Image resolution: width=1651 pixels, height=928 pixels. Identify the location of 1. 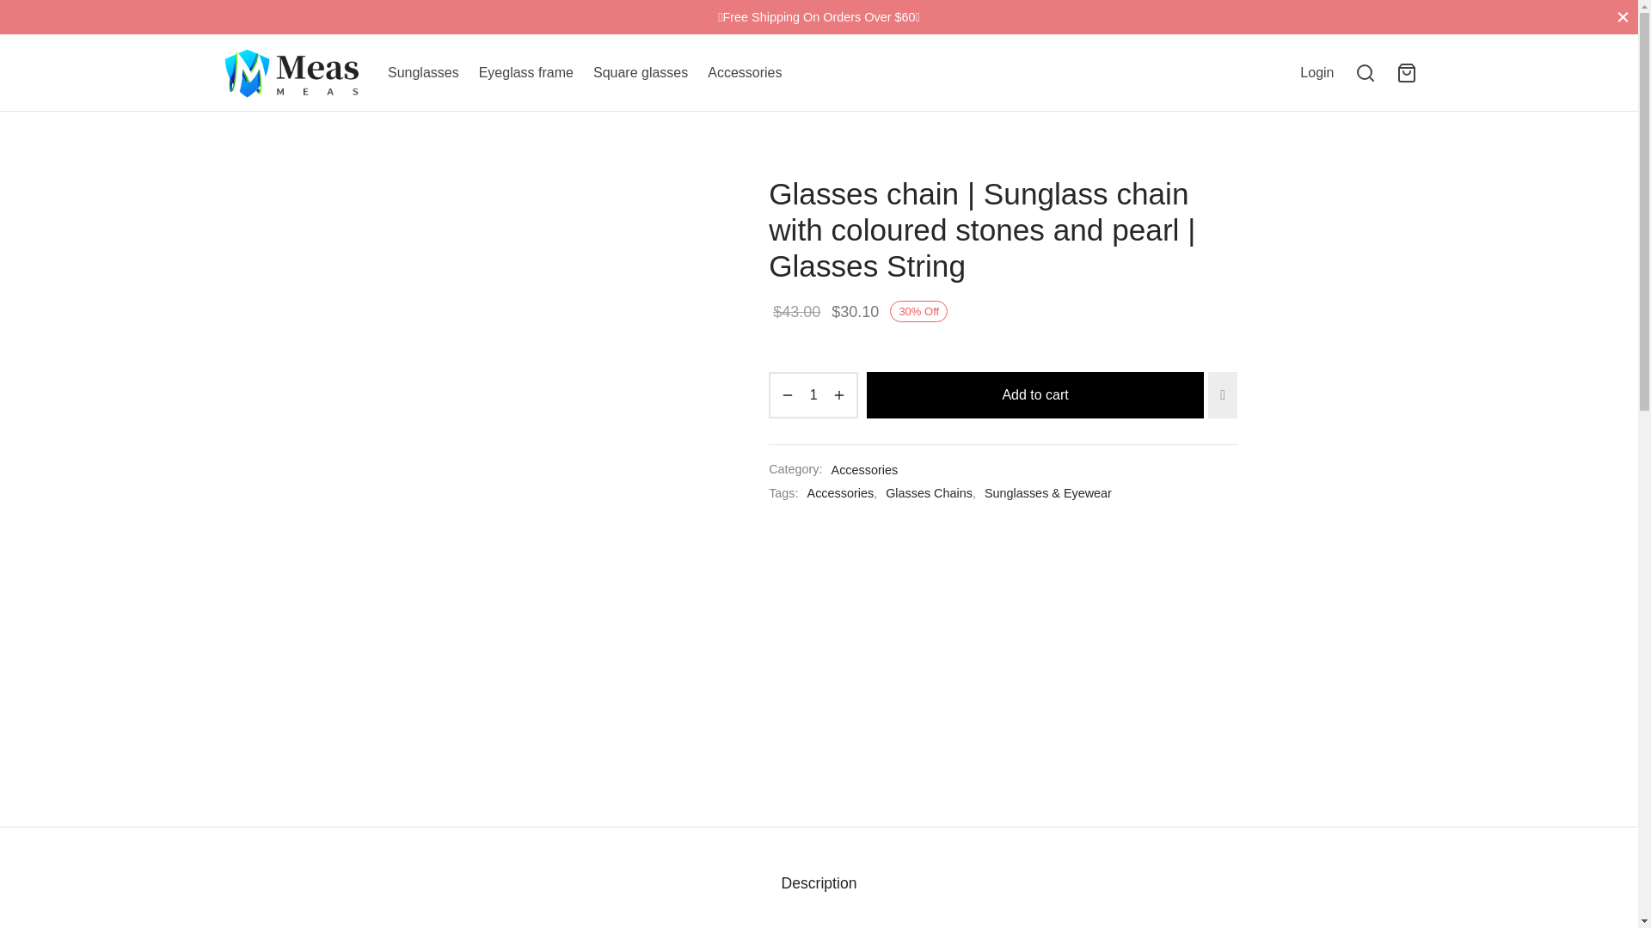
(813, 395).